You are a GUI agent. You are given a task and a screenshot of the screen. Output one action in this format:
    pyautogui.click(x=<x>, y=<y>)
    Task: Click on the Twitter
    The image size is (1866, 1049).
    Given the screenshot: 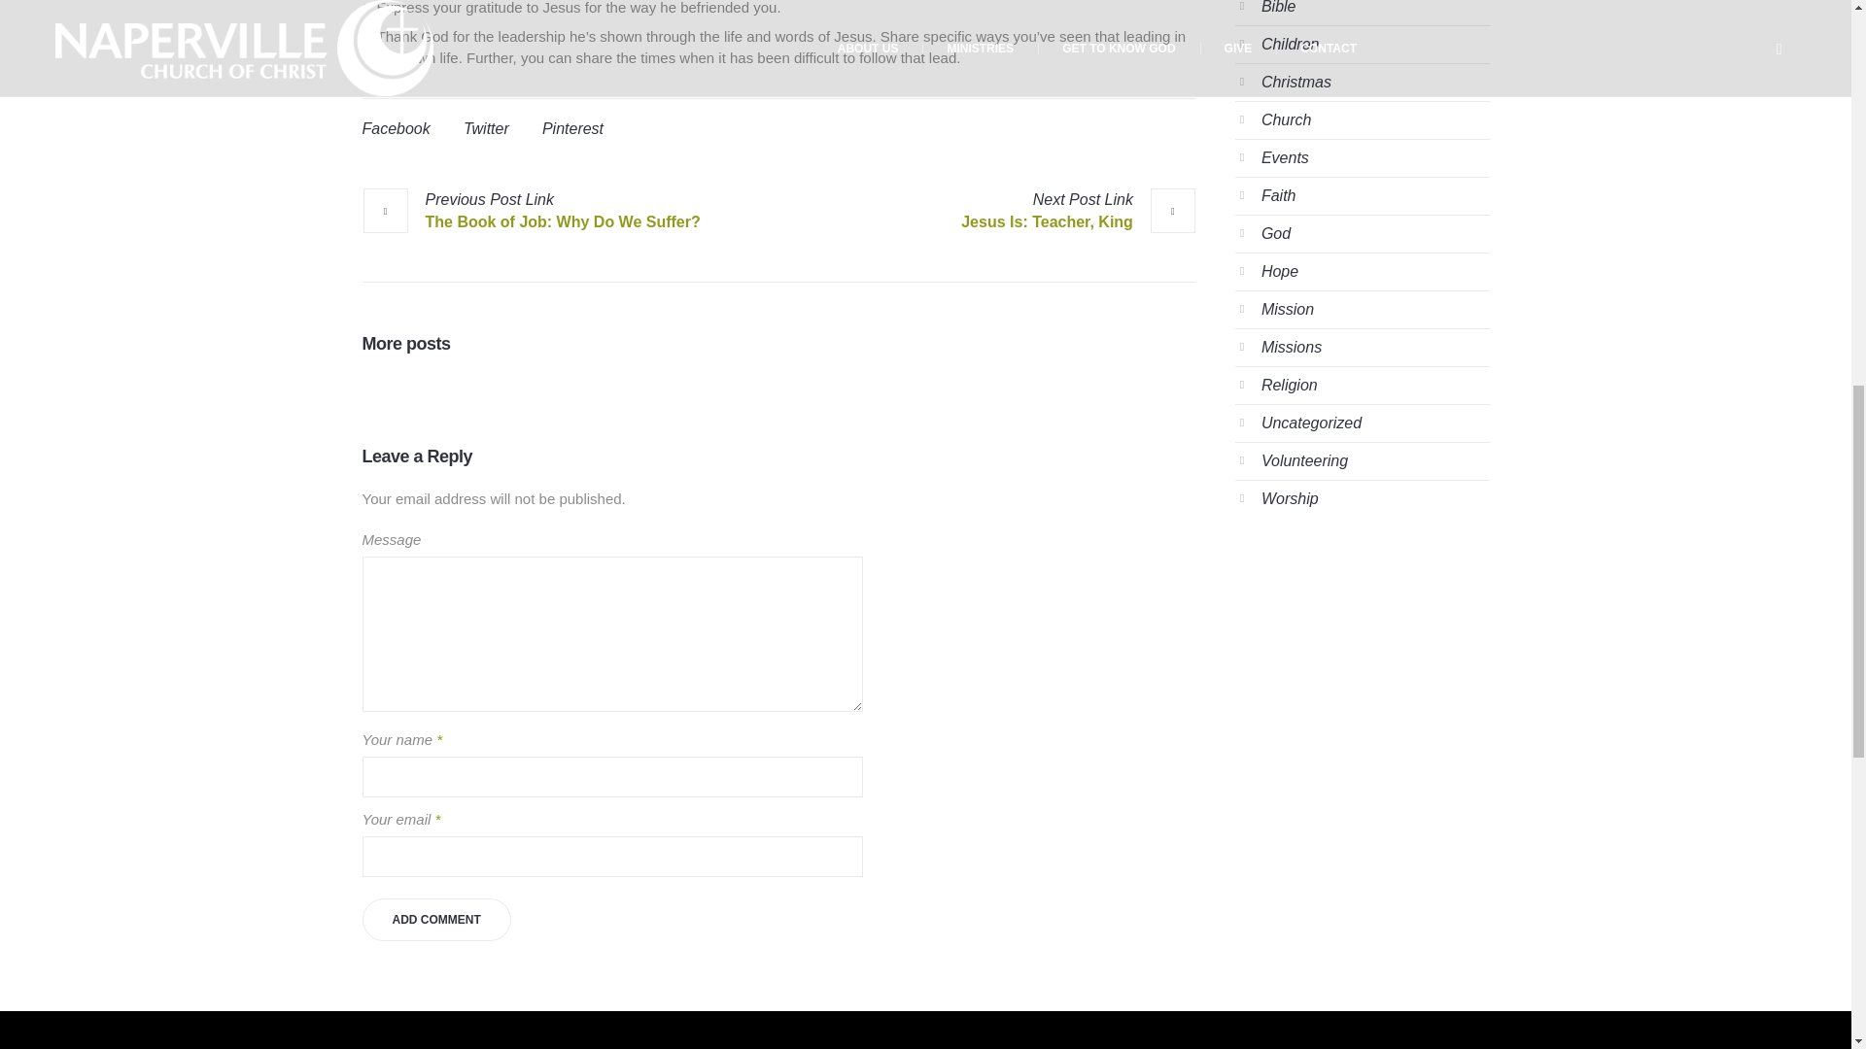 What is the action you would take?
    pyautogui.click(x=486, y=128)
    